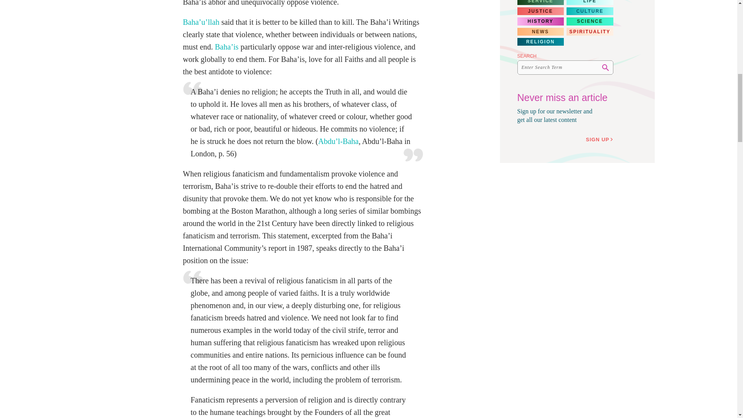  What do you see at coordinates (540, 11) in the screenshot?
I see `JUSTICE` at bounding box center [540, 11].